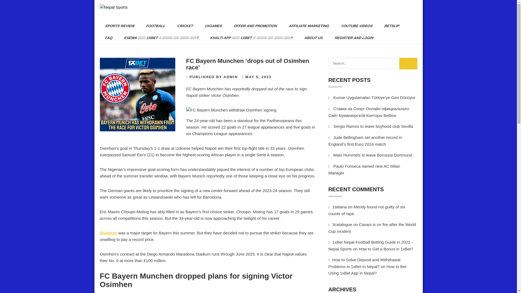  What do you see at coordinates (386, 249) in the screenshot?
I see `How to Get a Bonus in 1xBet?` at bounding box center [386, 249].